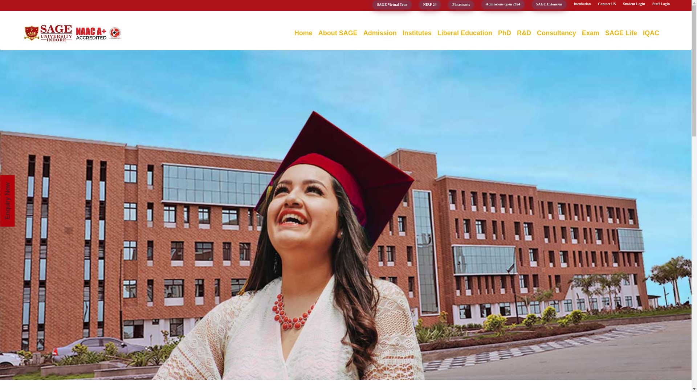 The height and width of the screenshot is (392, 697). What do you see at coordinates (391, 4) in the screenshot?
I see `SAGE Virtual Tour` at bounding box center [391, 4].